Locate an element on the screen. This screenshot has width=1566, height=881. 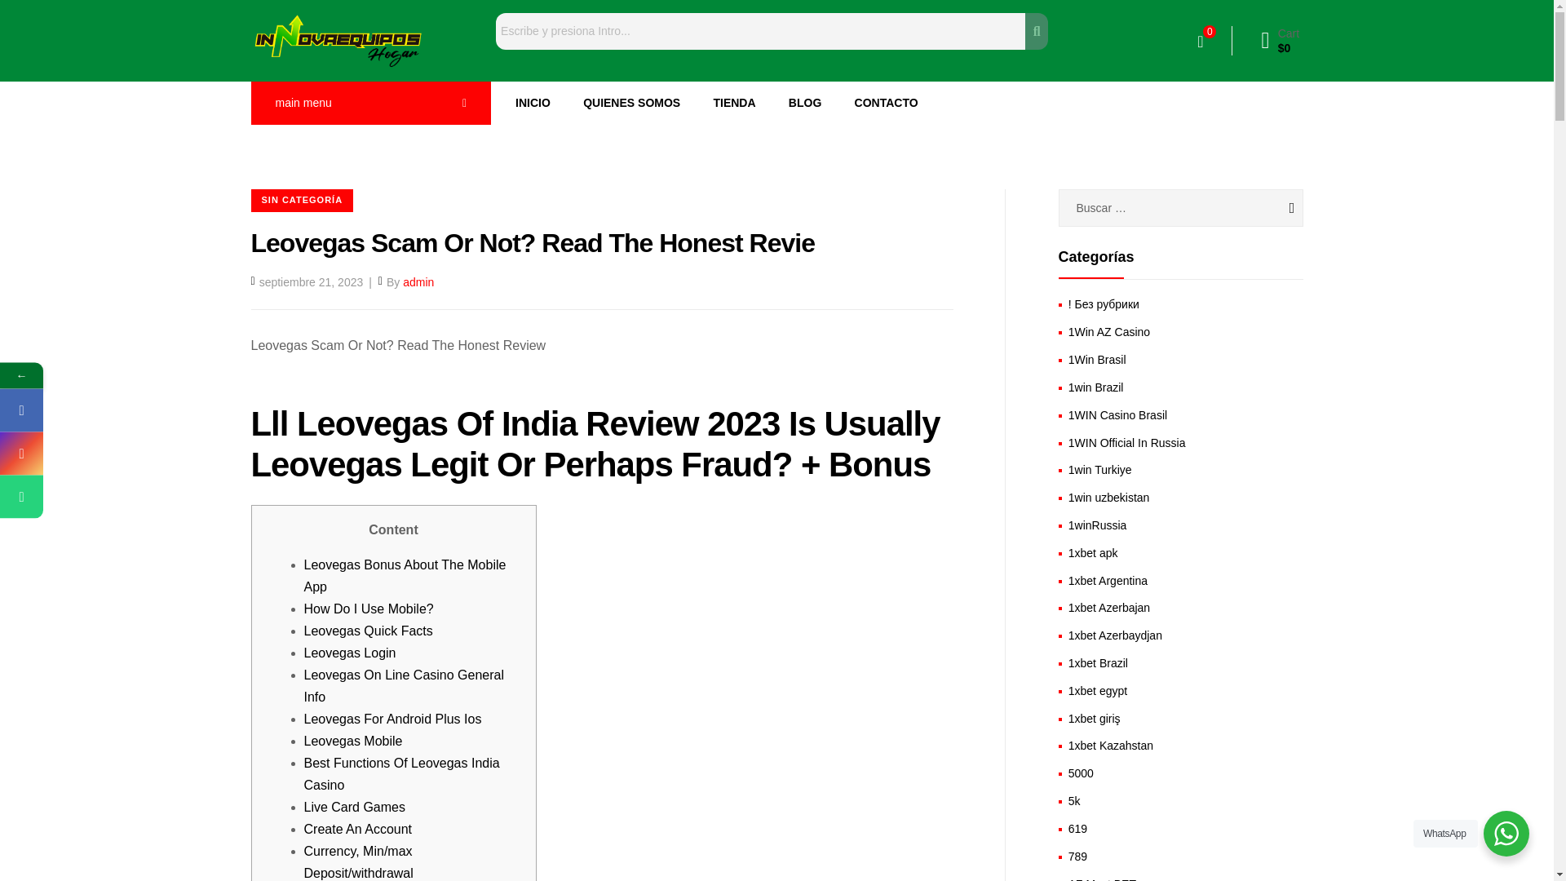
Leovegas Quick Facts is located at coordinates (367, 630).